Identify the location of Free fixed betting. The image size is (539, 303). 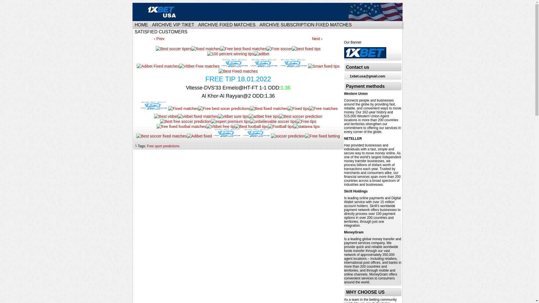
(323, 136).